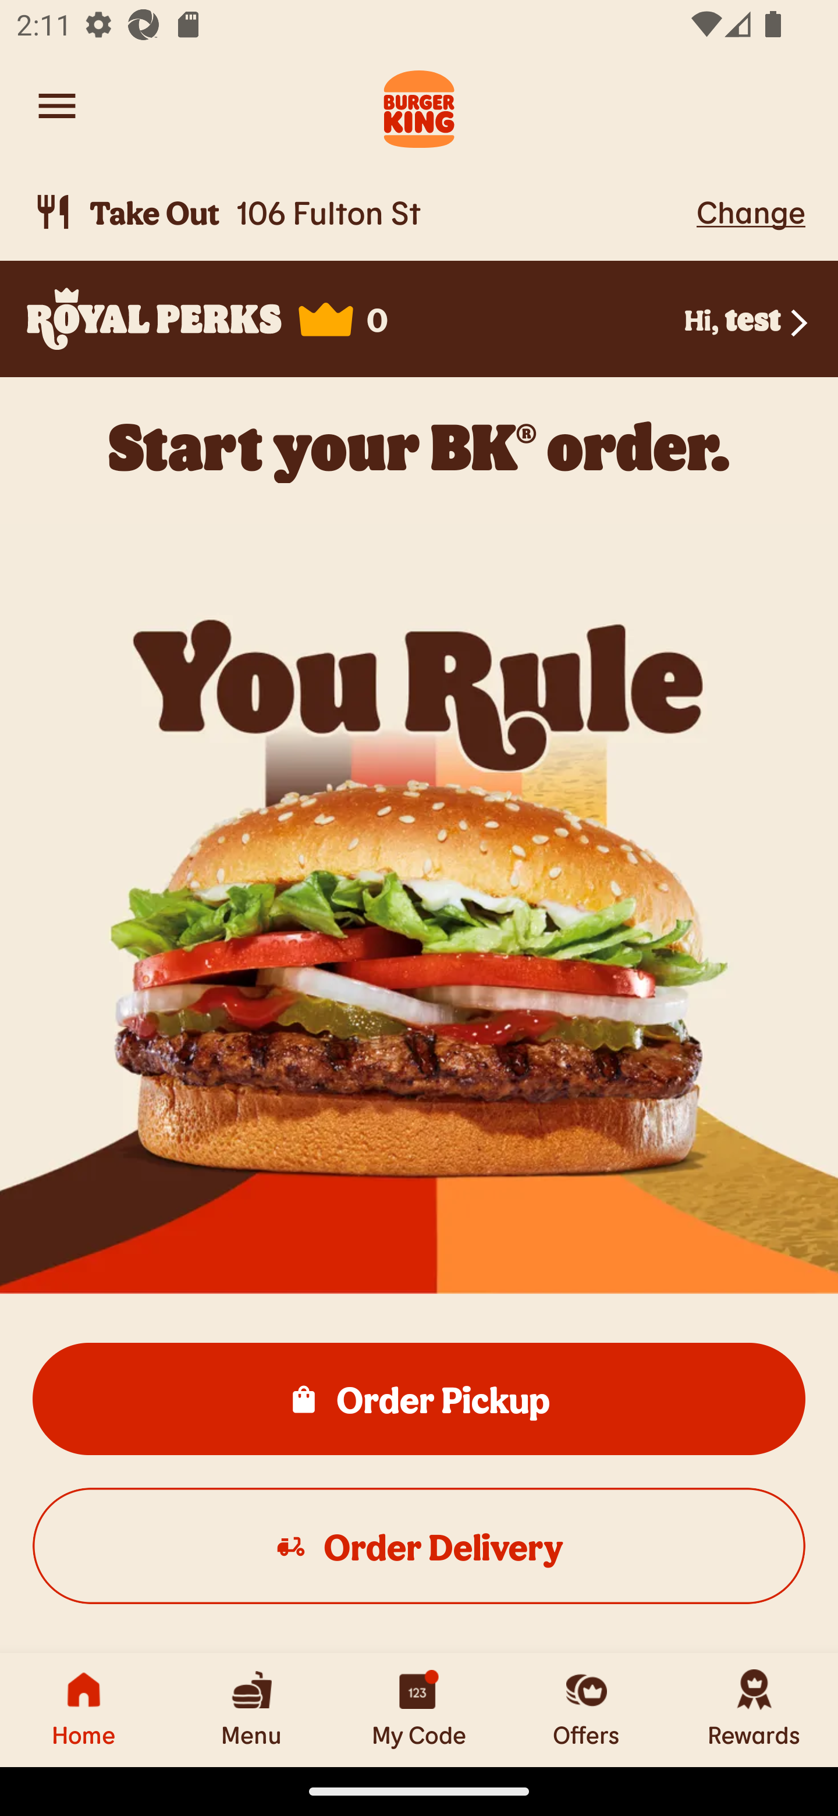 This screenshot has width=838, height=1816. Describe the element at coordinates (57, 106) in the screenshot. I see `Navigate to account menu ` at that location.